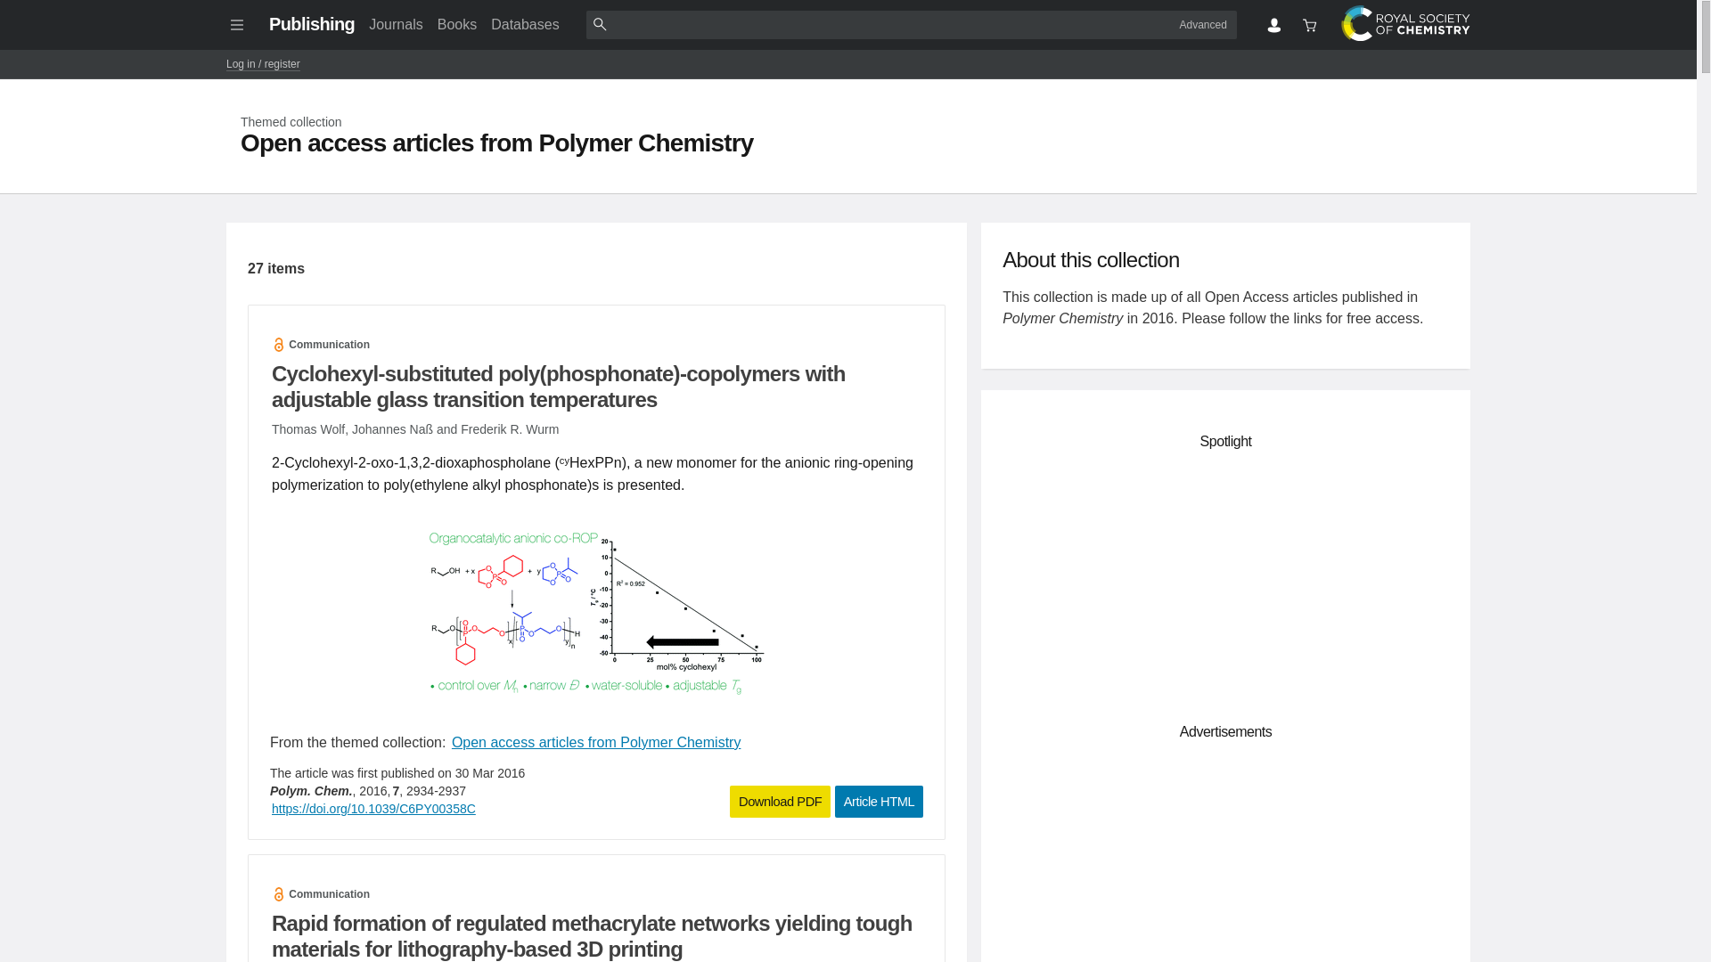 The width and height of the screenshot is (1711, 962). Describe the element at coordinates (879, 802) in the screenshot. I see `Article HTML` at that location.